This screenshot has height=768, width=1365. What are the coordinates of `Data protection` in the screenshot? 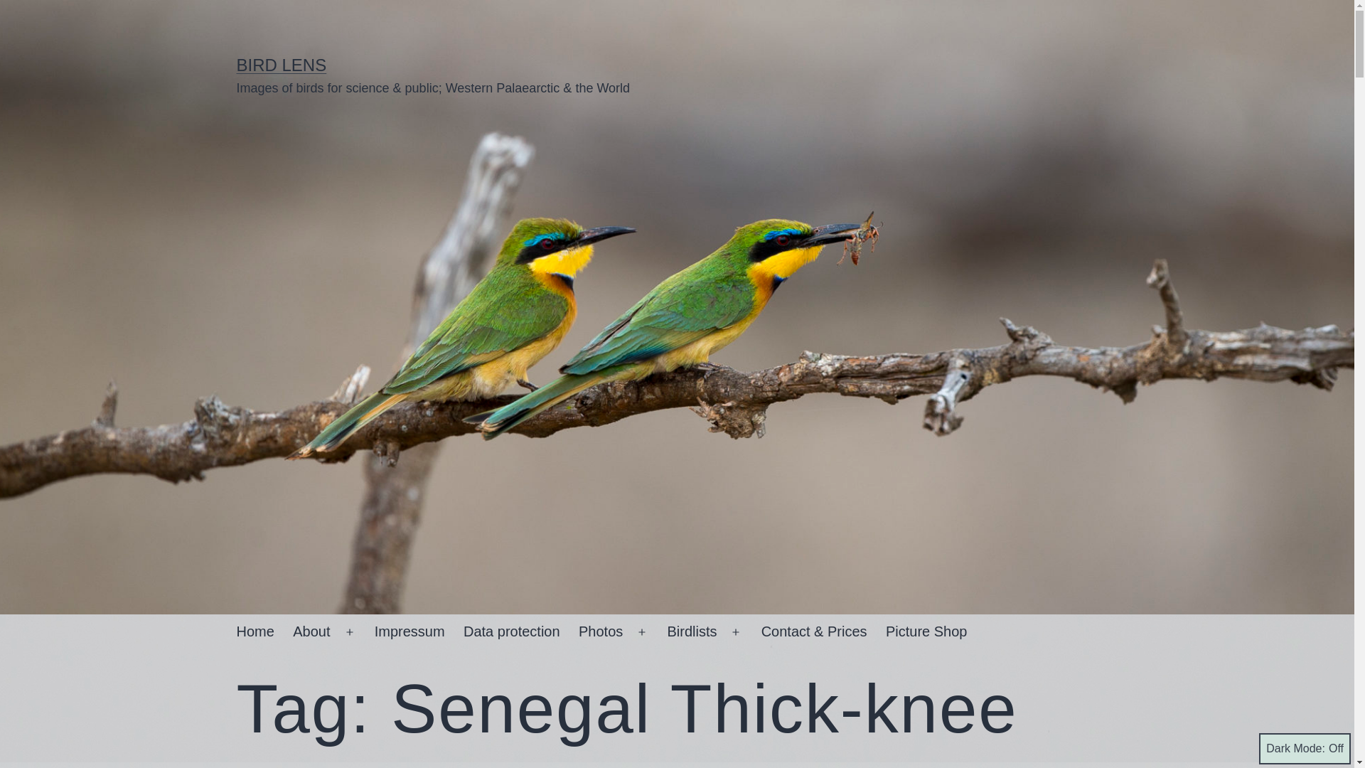 It's located at (512, 631).